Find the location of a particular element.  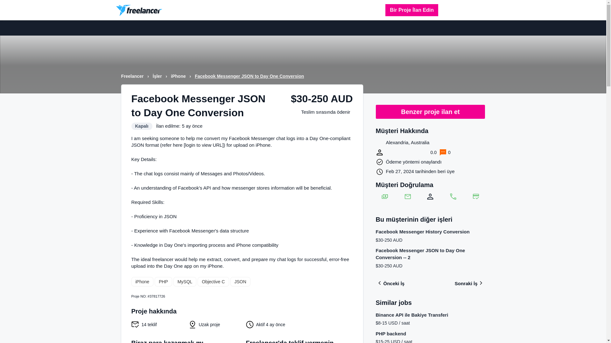

Objective C is located at coordinates (213, 281).